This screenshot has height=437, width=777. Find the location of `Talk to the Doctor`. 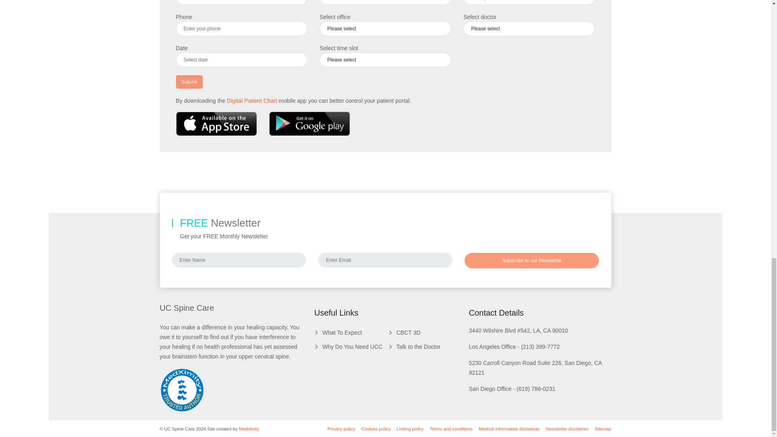

Talk to the Doctor is located at coordinates (414, 346).